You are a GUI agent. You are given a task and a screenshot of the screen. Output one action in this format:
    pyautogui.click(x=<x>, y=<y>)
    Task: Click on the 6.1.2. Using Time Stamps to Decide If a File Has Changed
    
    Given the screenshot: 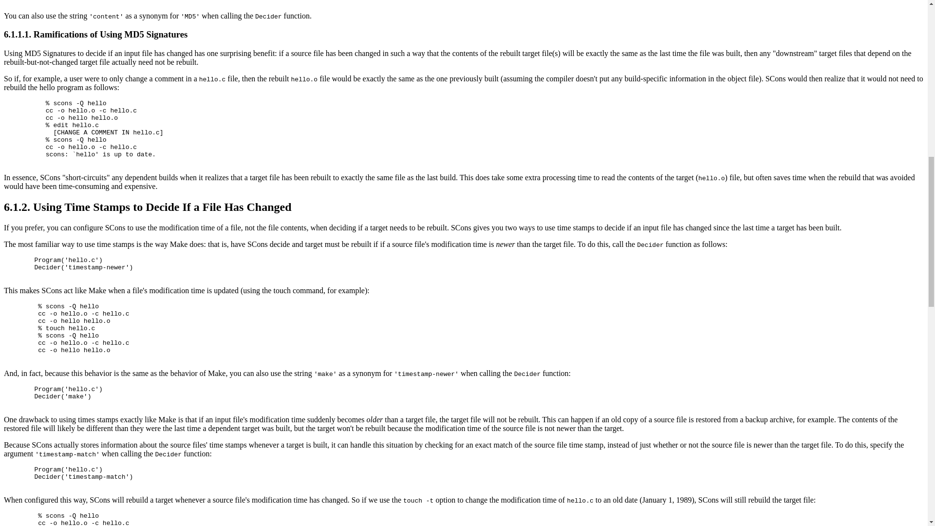 What is the action you would take?
    pyautogui.click(x=147, y=207)
    